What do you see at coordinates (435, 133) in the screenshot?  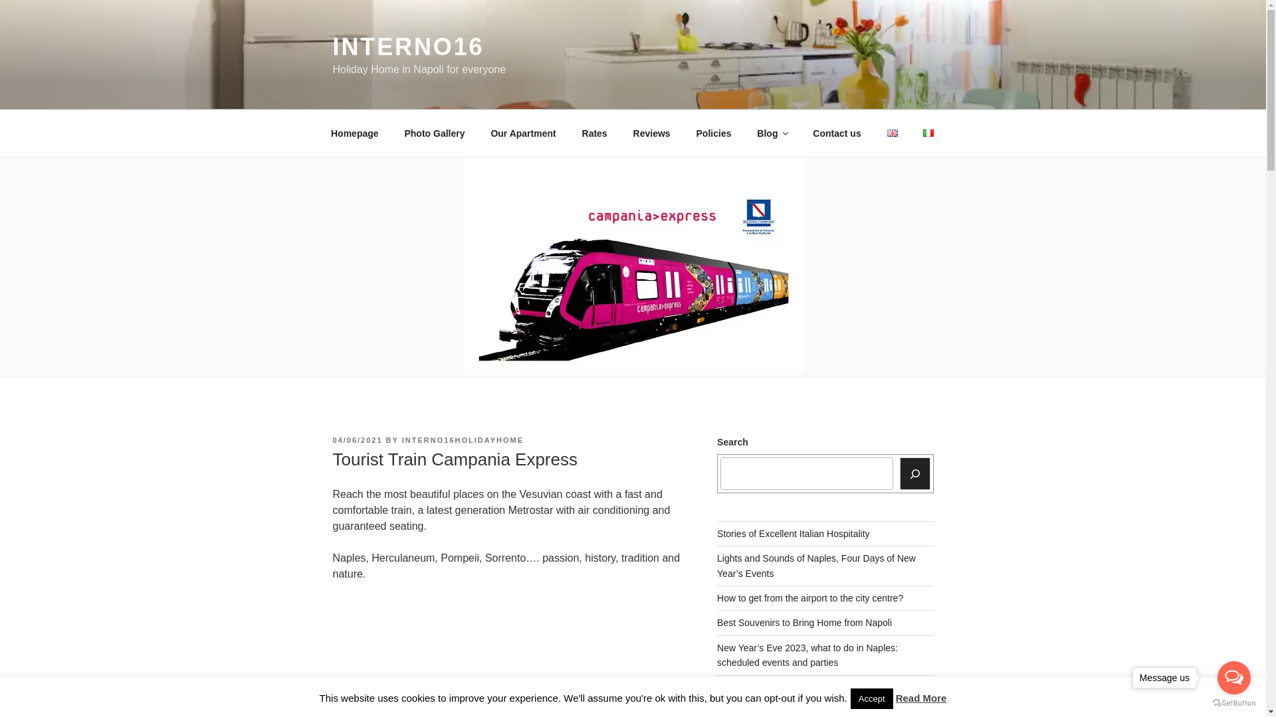 I see `Photo Gallery` at bounding box center [435, 133].